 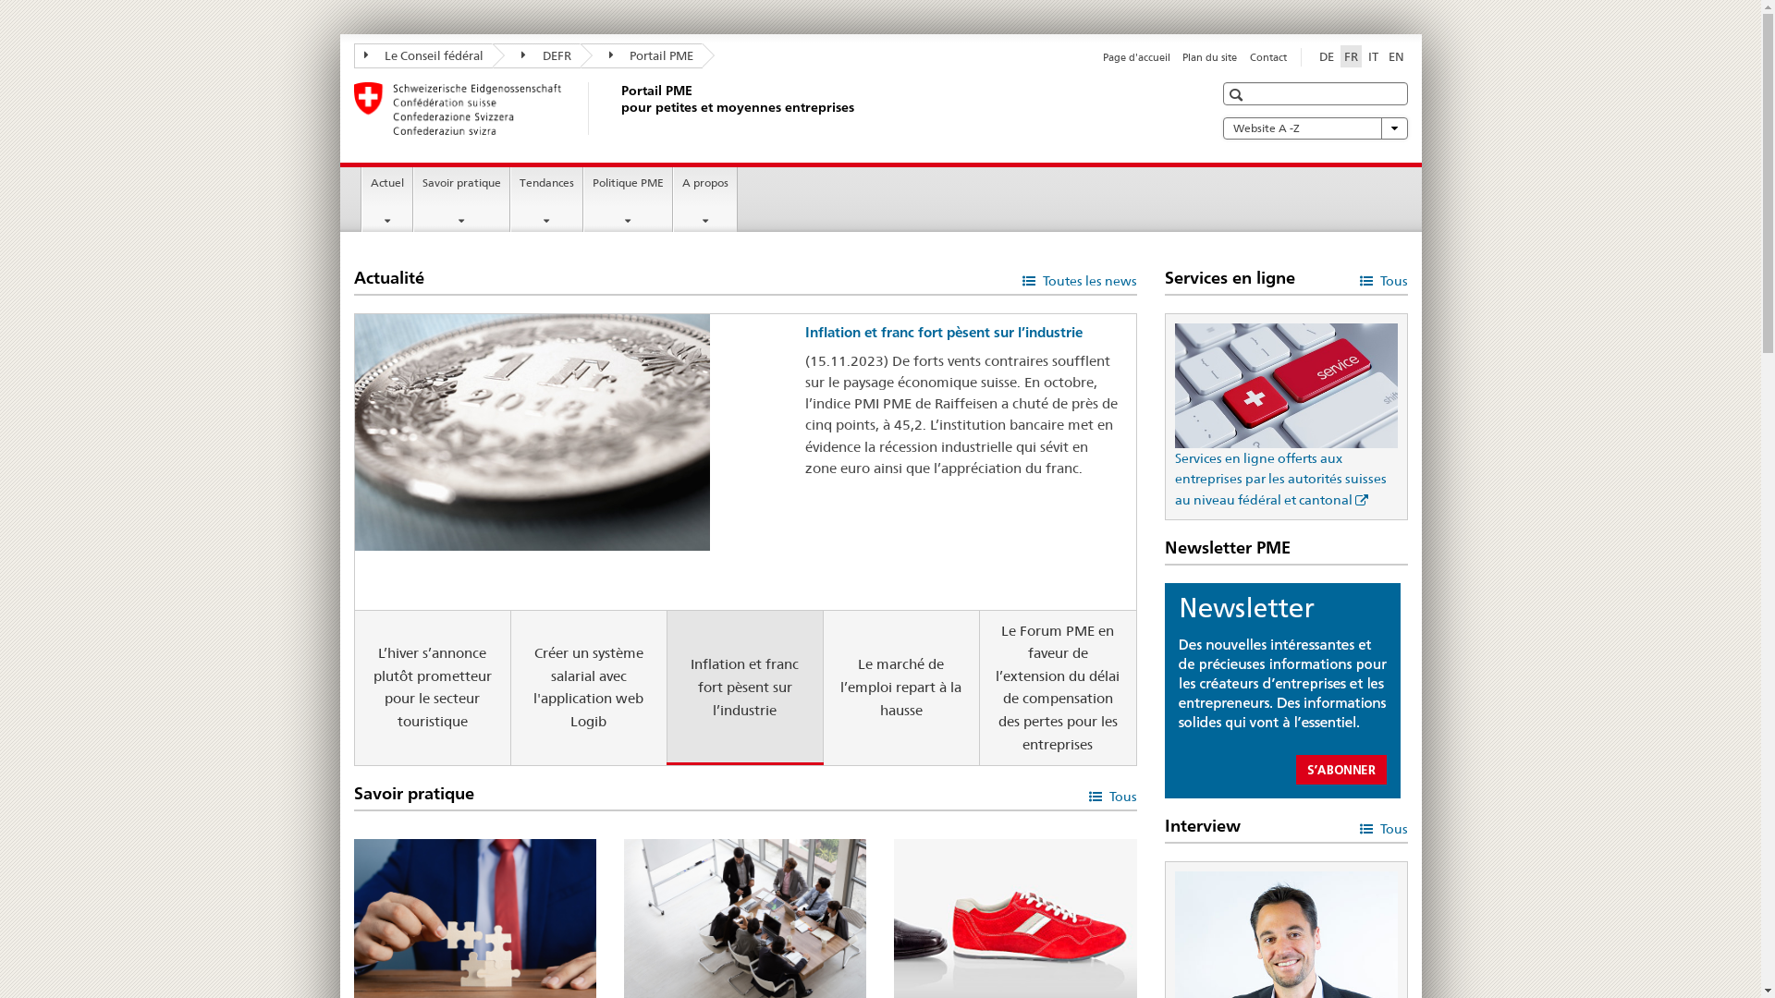 I want to click on Politique PME, so click(x=629, y=200).